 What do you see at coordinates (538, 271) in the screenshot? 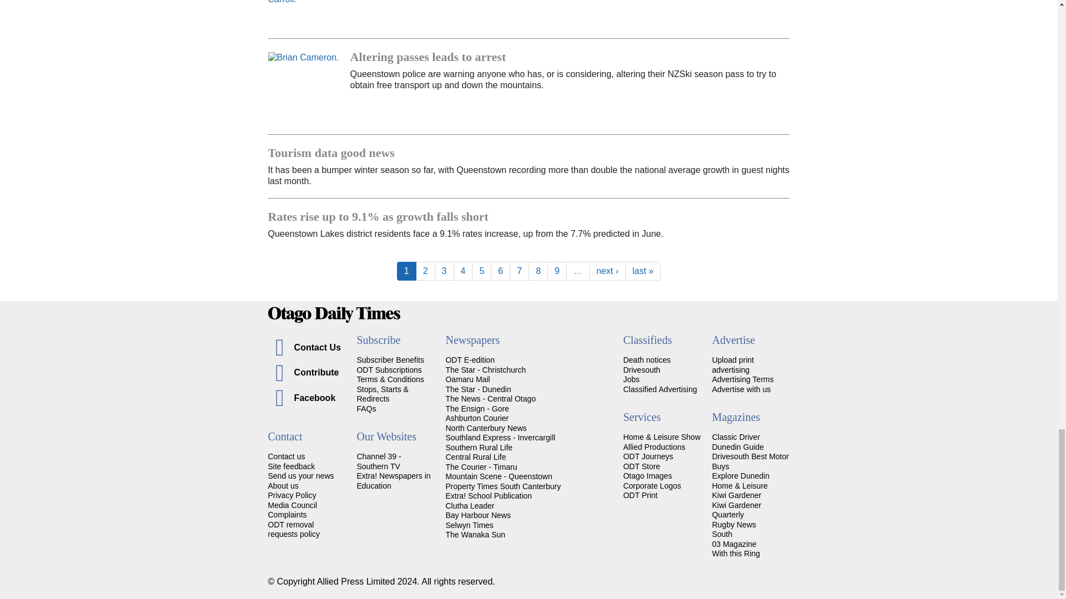
I see `Go to page 8` at bounding box center [538, 271].